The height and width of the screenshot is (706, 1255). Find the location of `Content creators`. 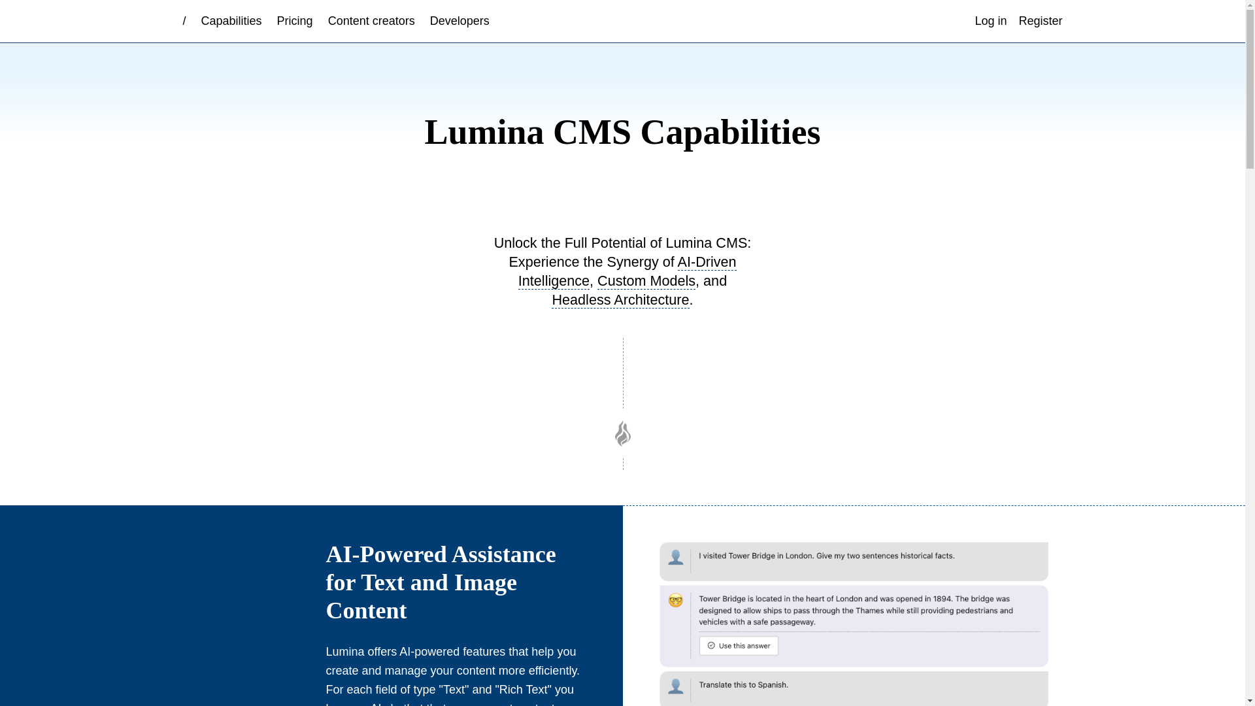

Content creators is located at coordinates (371, 21).